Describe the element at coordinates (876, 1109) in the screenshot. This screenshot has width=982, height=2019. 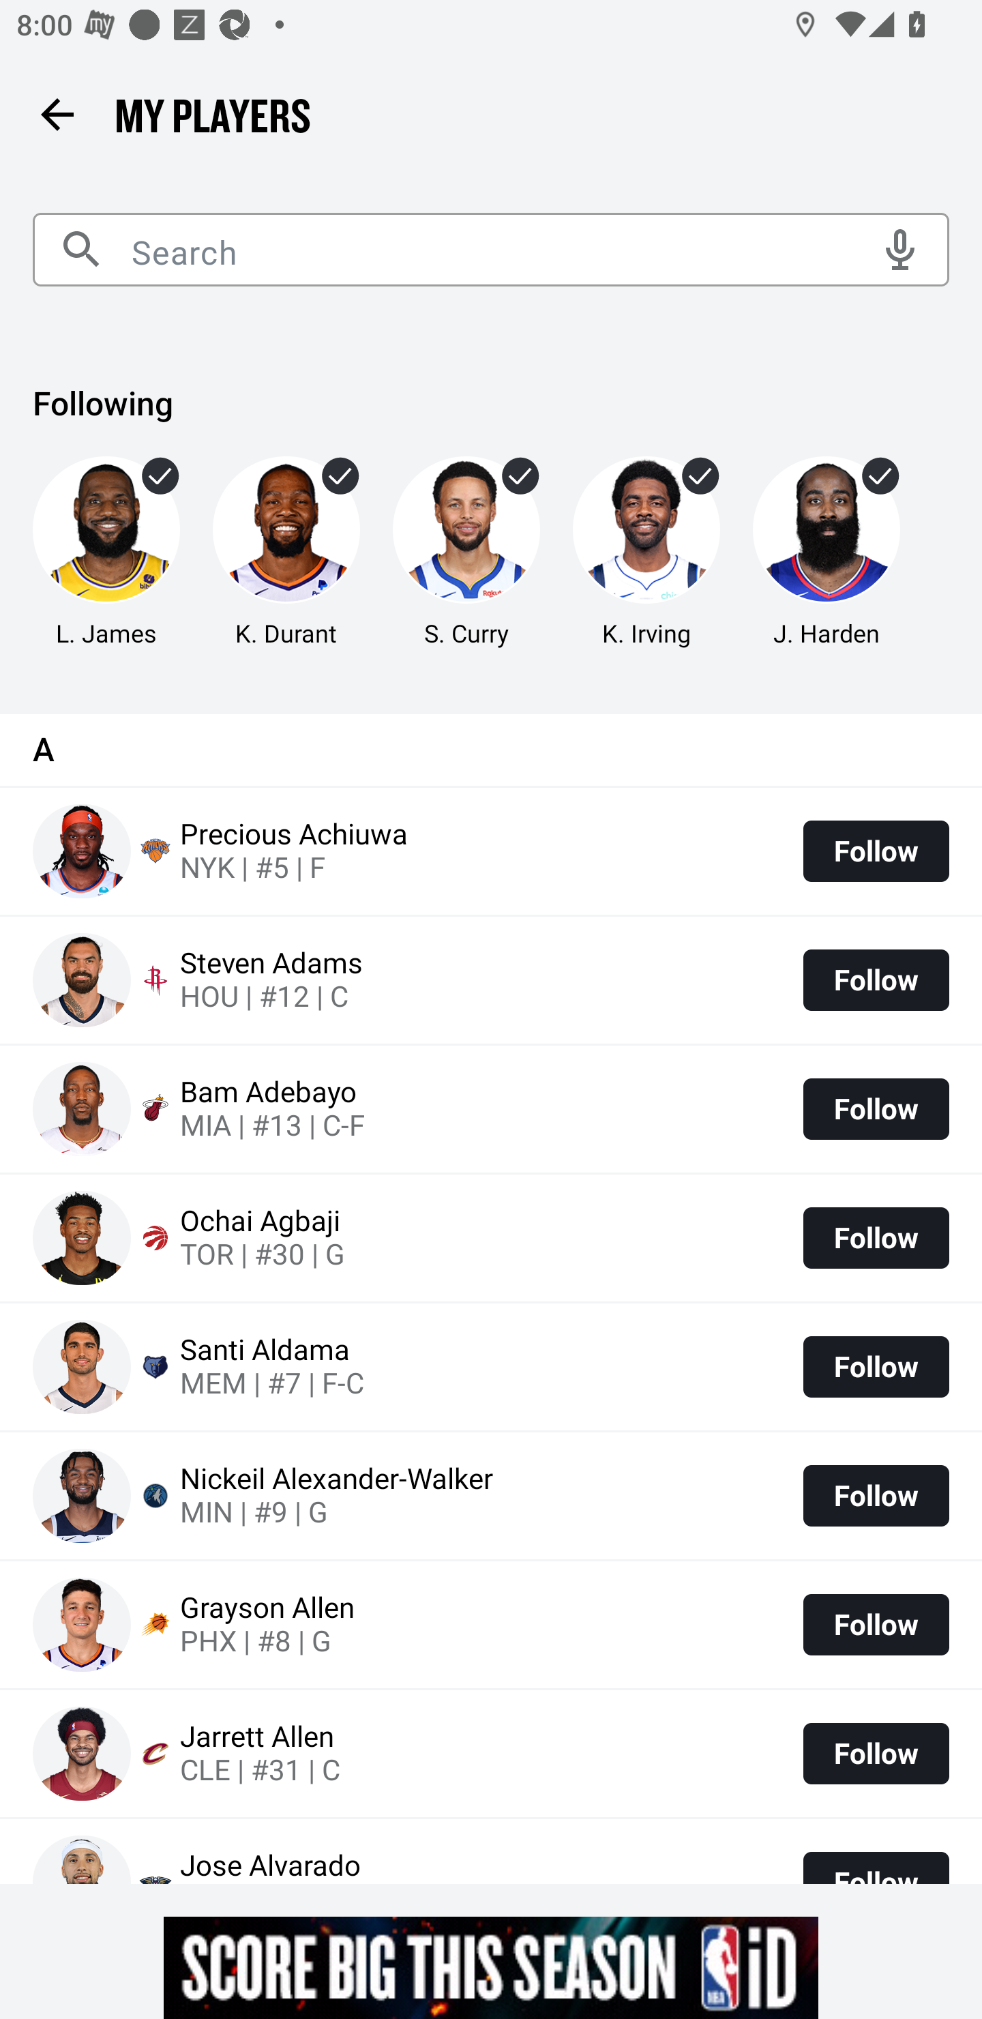
I see `Follow` at that location.